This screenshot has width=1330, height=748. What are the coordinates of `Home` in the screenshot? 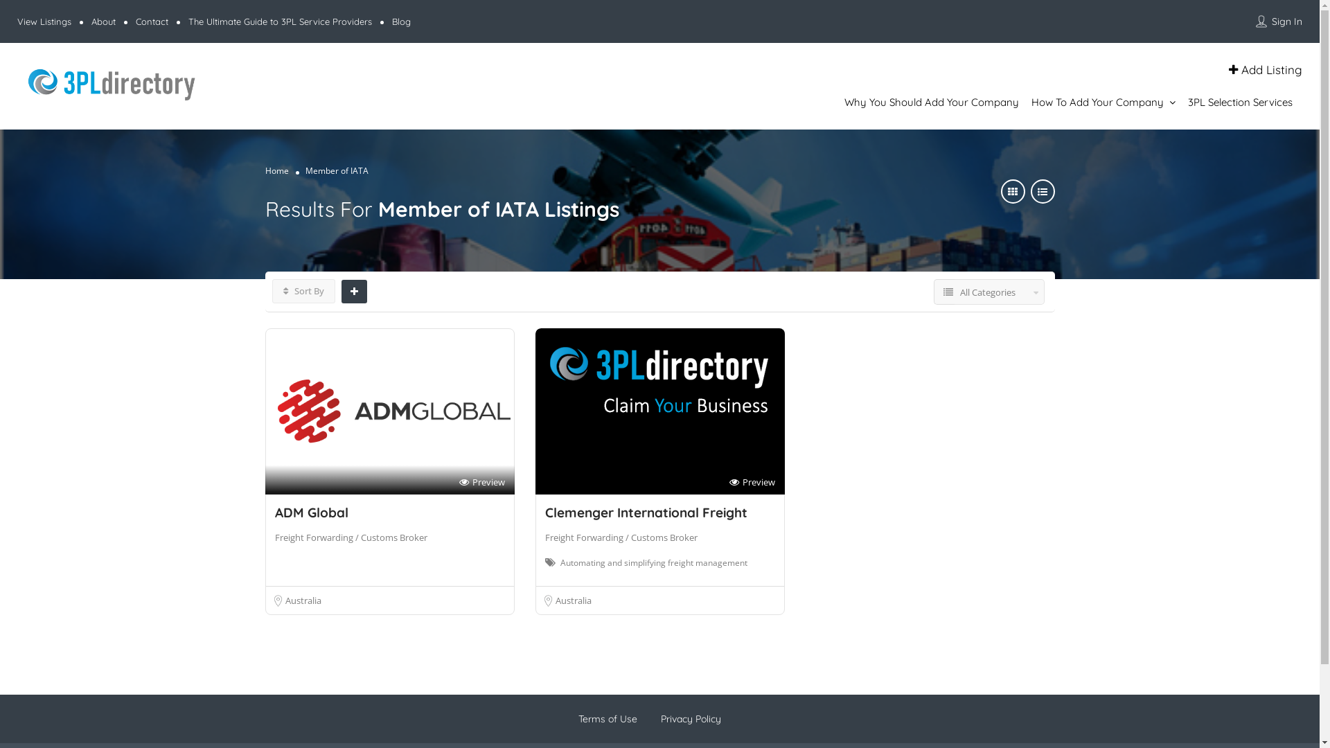 It's located at (276, 170).